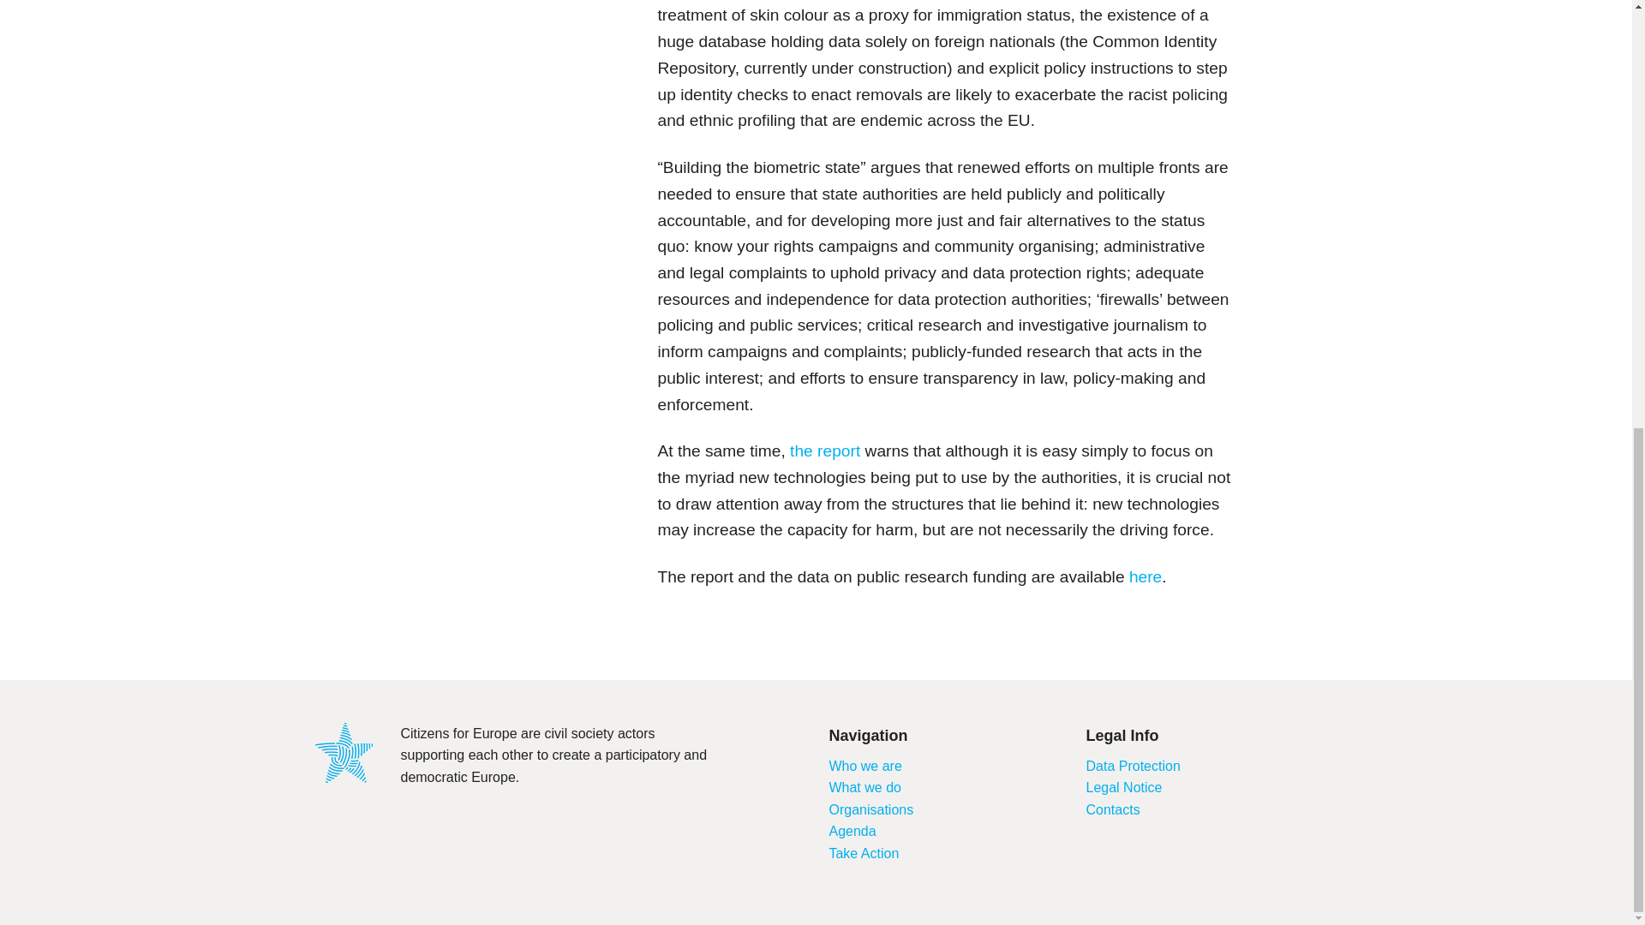 This screenshot has width=1645, height=925. What do you see at coordinates (870, 809) in the screenshot?
I see `Organisations` at bounding box center [870, 809].